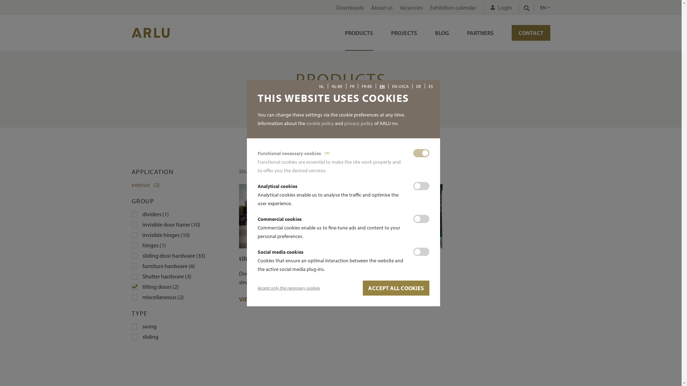 Image resolution: width=687 pixels, height=386 pixels. Describe the element at coordinates (350, 8) in the screenshot. I see `Downloads` at that location.